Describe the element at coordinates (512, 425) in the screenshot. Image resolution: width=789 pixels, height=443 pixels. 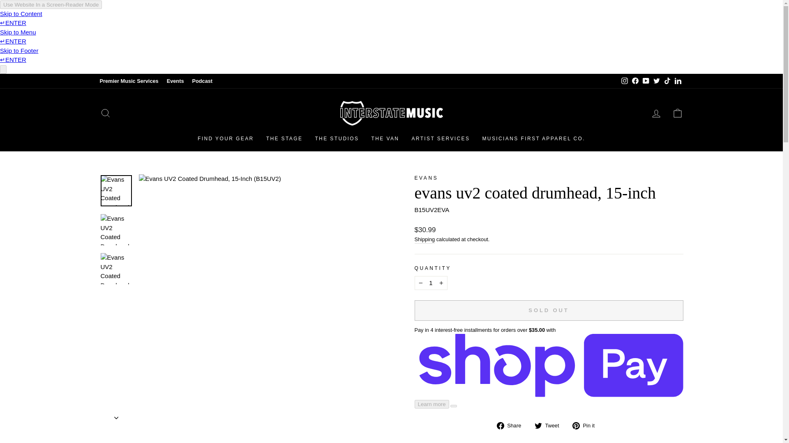
I see `Share on Facebook` at that location.